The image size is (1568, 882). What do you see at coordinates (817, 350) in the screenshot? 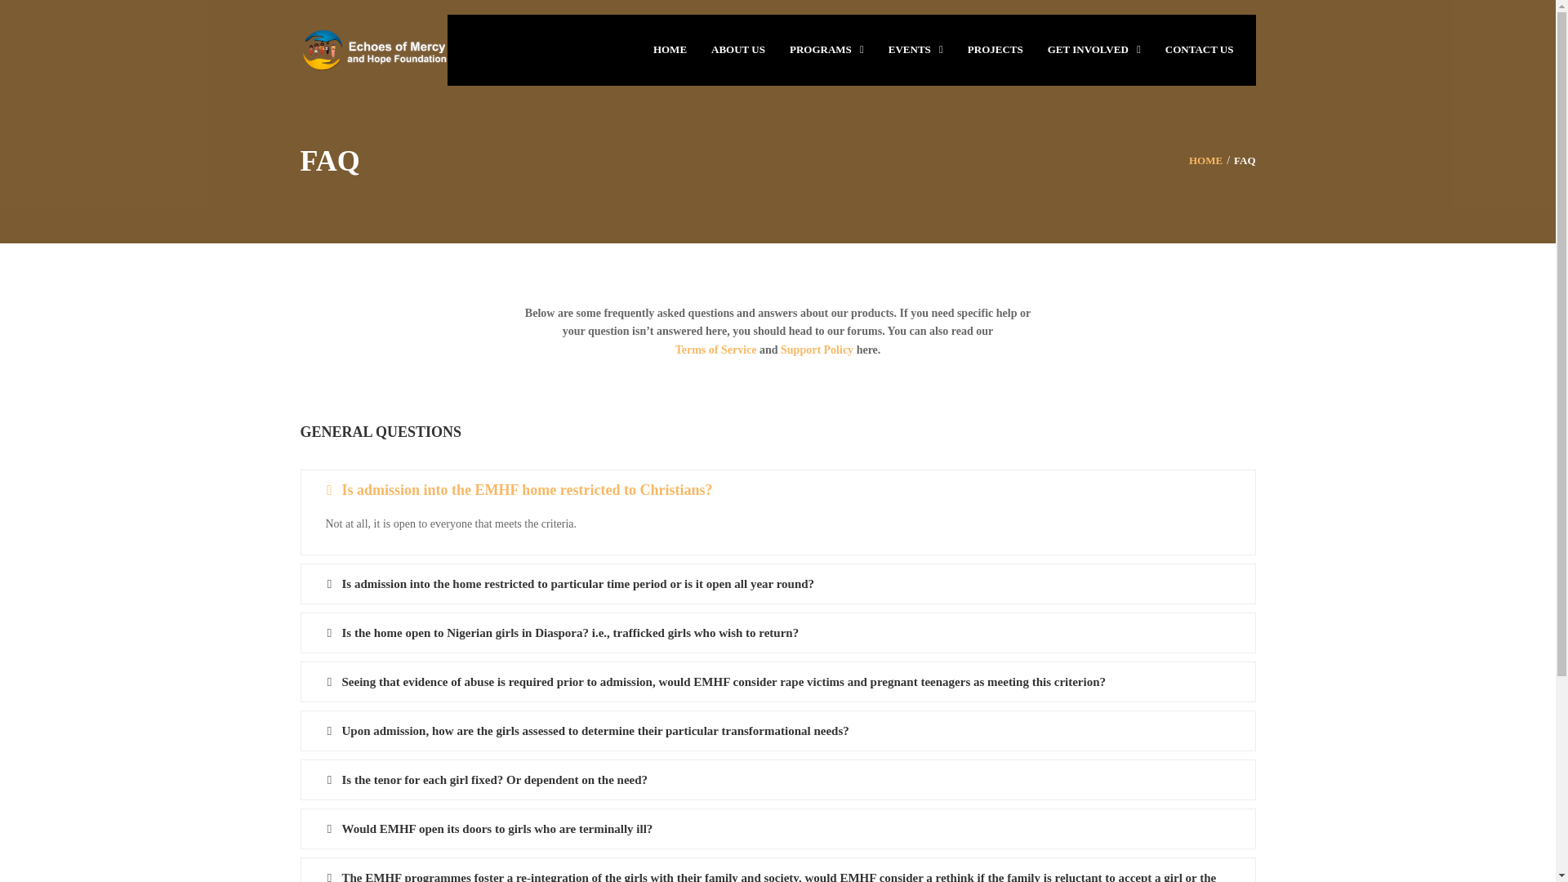
I see `Support Policy` at bounding box center [817, 350].